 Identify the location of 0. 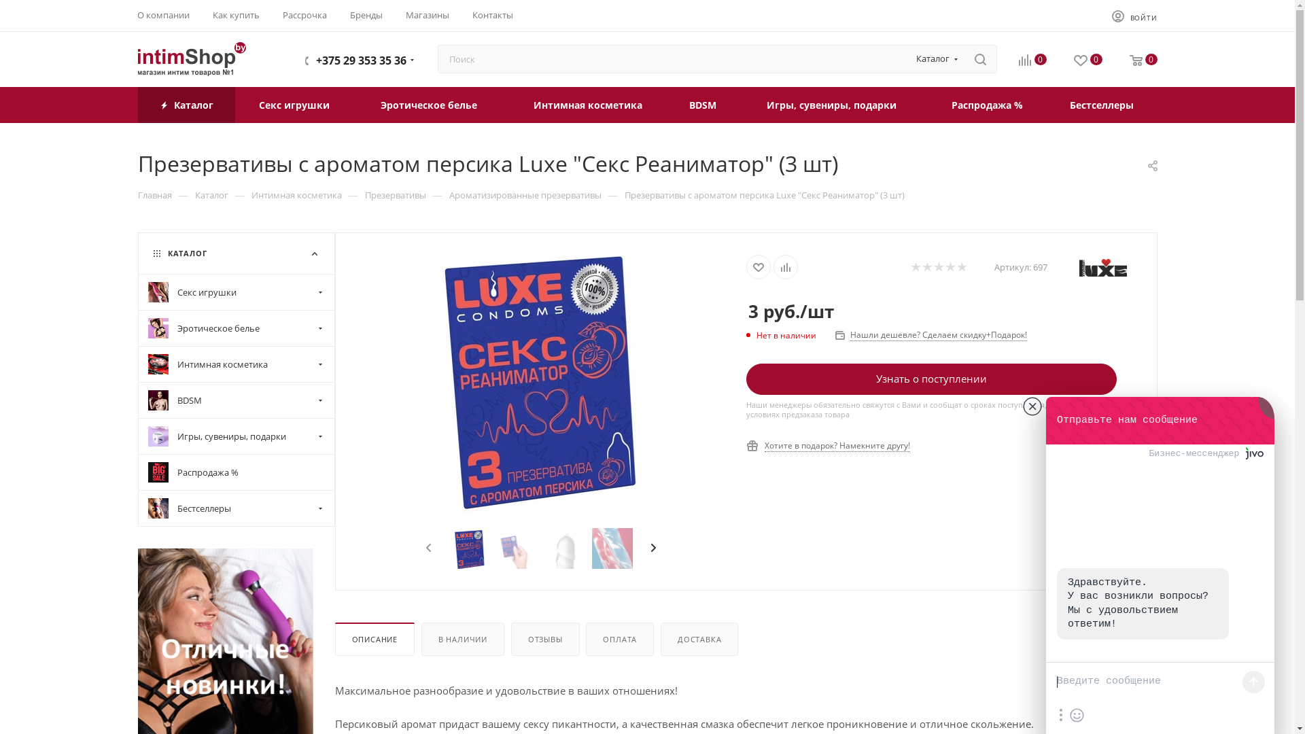
(1143, 61).